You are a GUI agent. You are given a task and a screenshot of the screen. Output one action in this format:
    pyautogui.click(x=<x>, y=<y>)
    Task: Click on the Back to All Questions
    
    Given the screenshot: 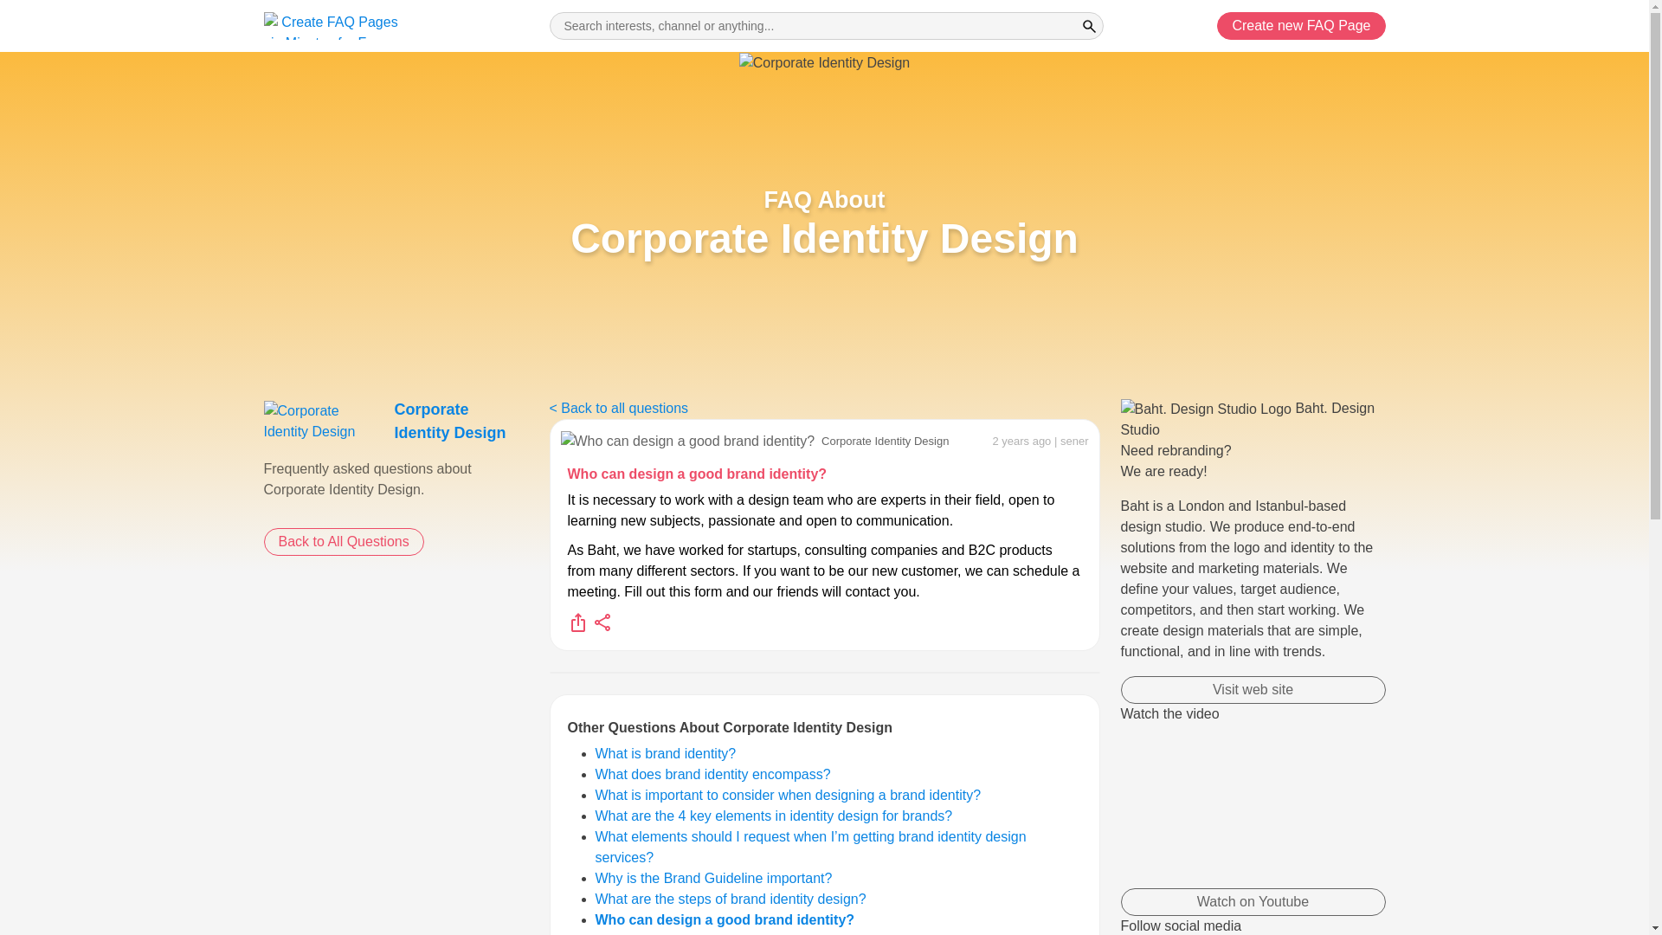 What is the action you would take?
    pyautogui.click(x=1300, y=26)
    